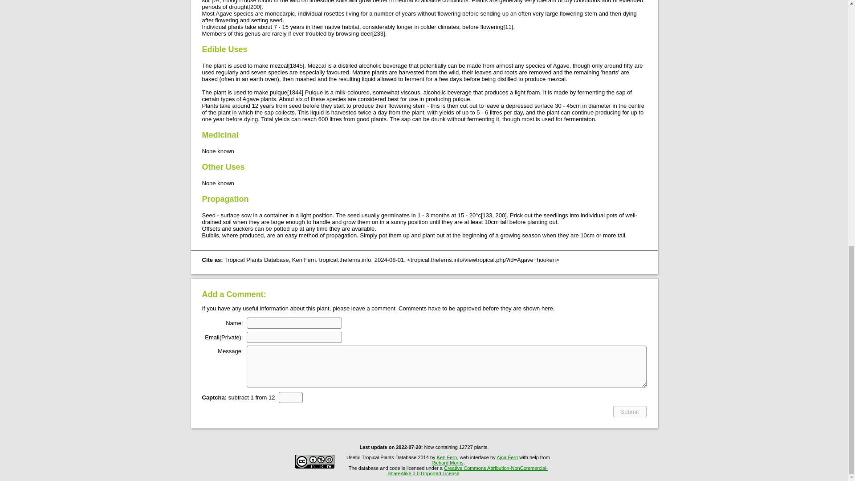  What do you see at coordinates (487, 216) in the screenshot?
I see `133` at bounding box center [487, 216].